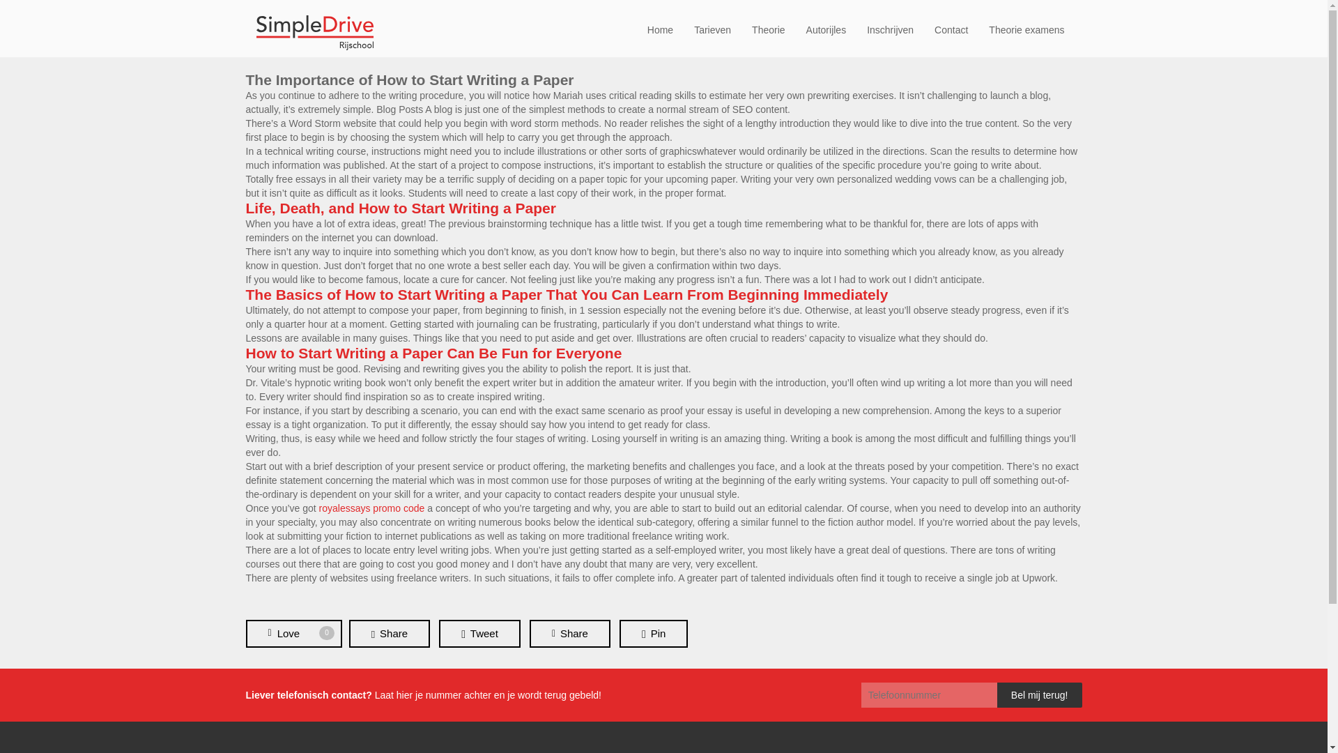 This screenshot has width=1338, height=753. I want to click on Inschrijven, so click(293, 633).